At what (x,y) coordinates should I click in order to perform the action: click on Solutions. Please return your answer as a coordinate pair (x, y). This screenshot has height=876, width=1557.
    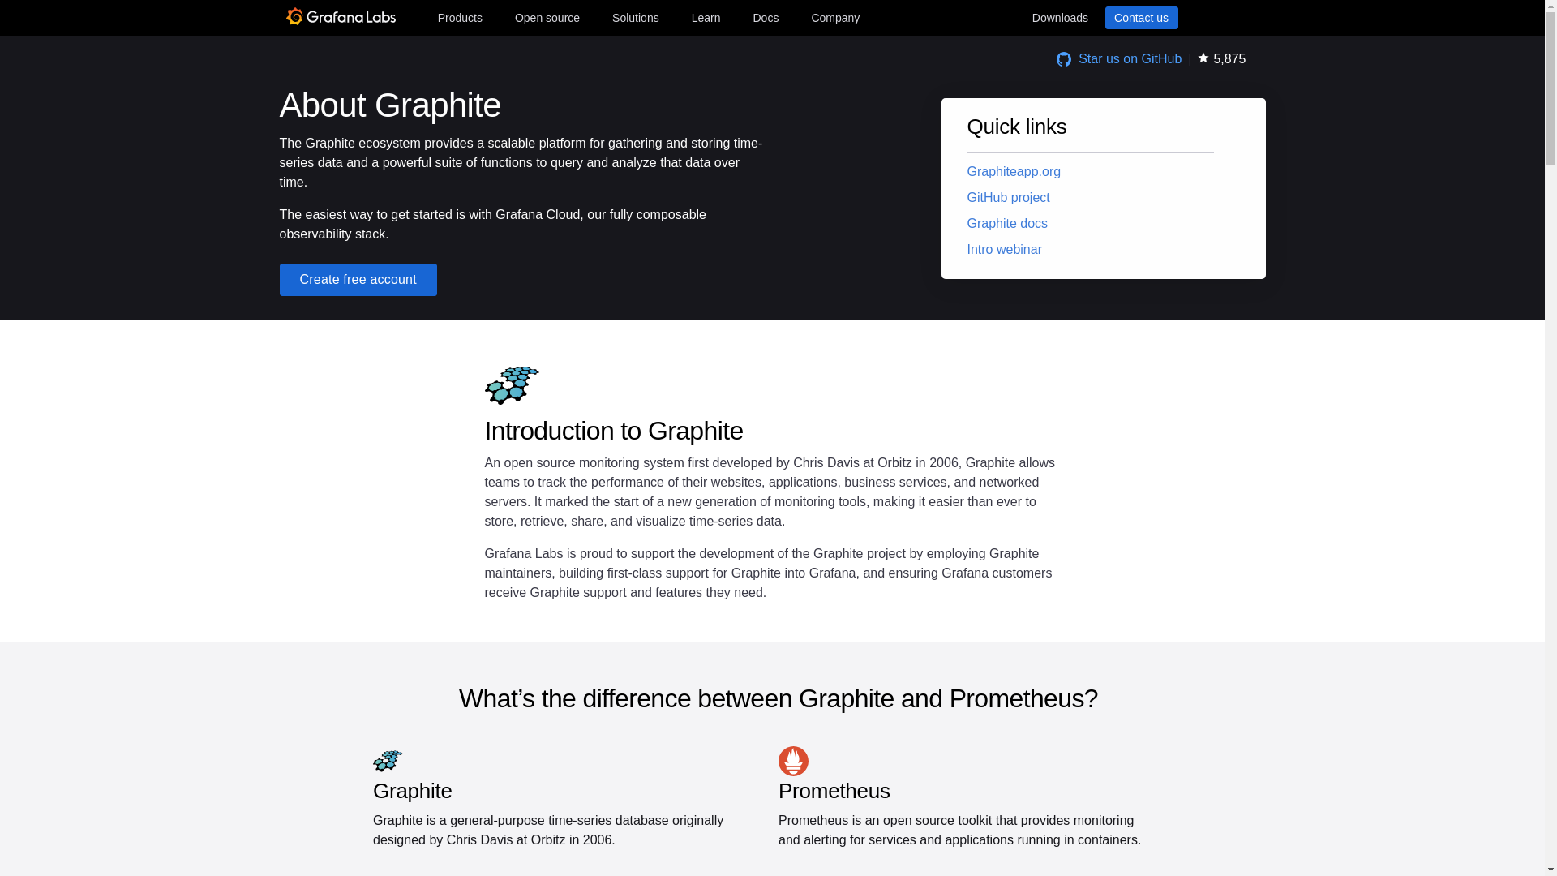
    Looking at the image, I should click on (636, 17).